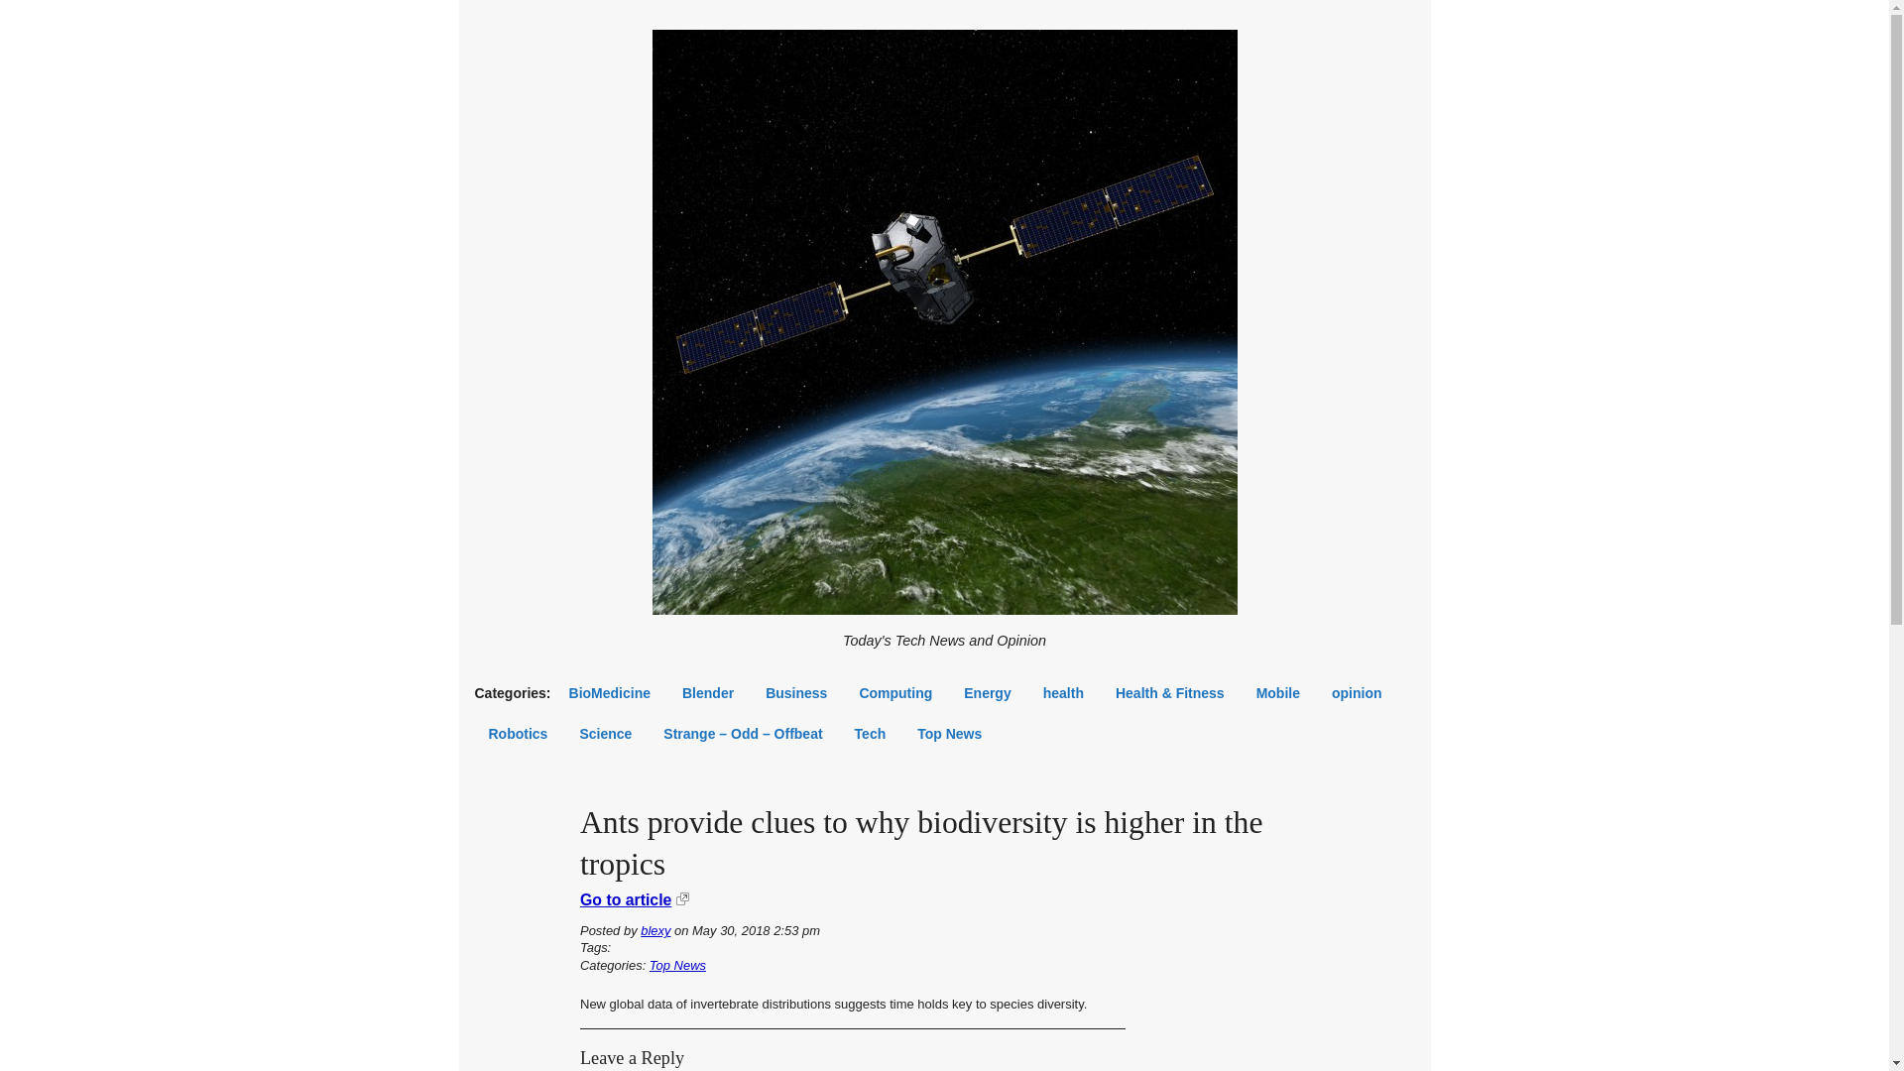 This screenshot has height=1071, width=1904. I want to click on blexy, so click(654, 930).